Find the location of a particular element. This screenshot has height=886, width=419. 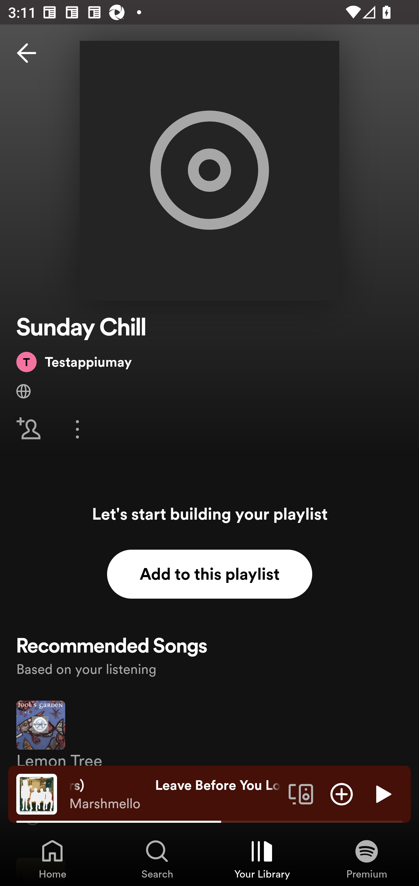

Search, Tab 2 of 4 Search Search is located at coordinates (157, 859).